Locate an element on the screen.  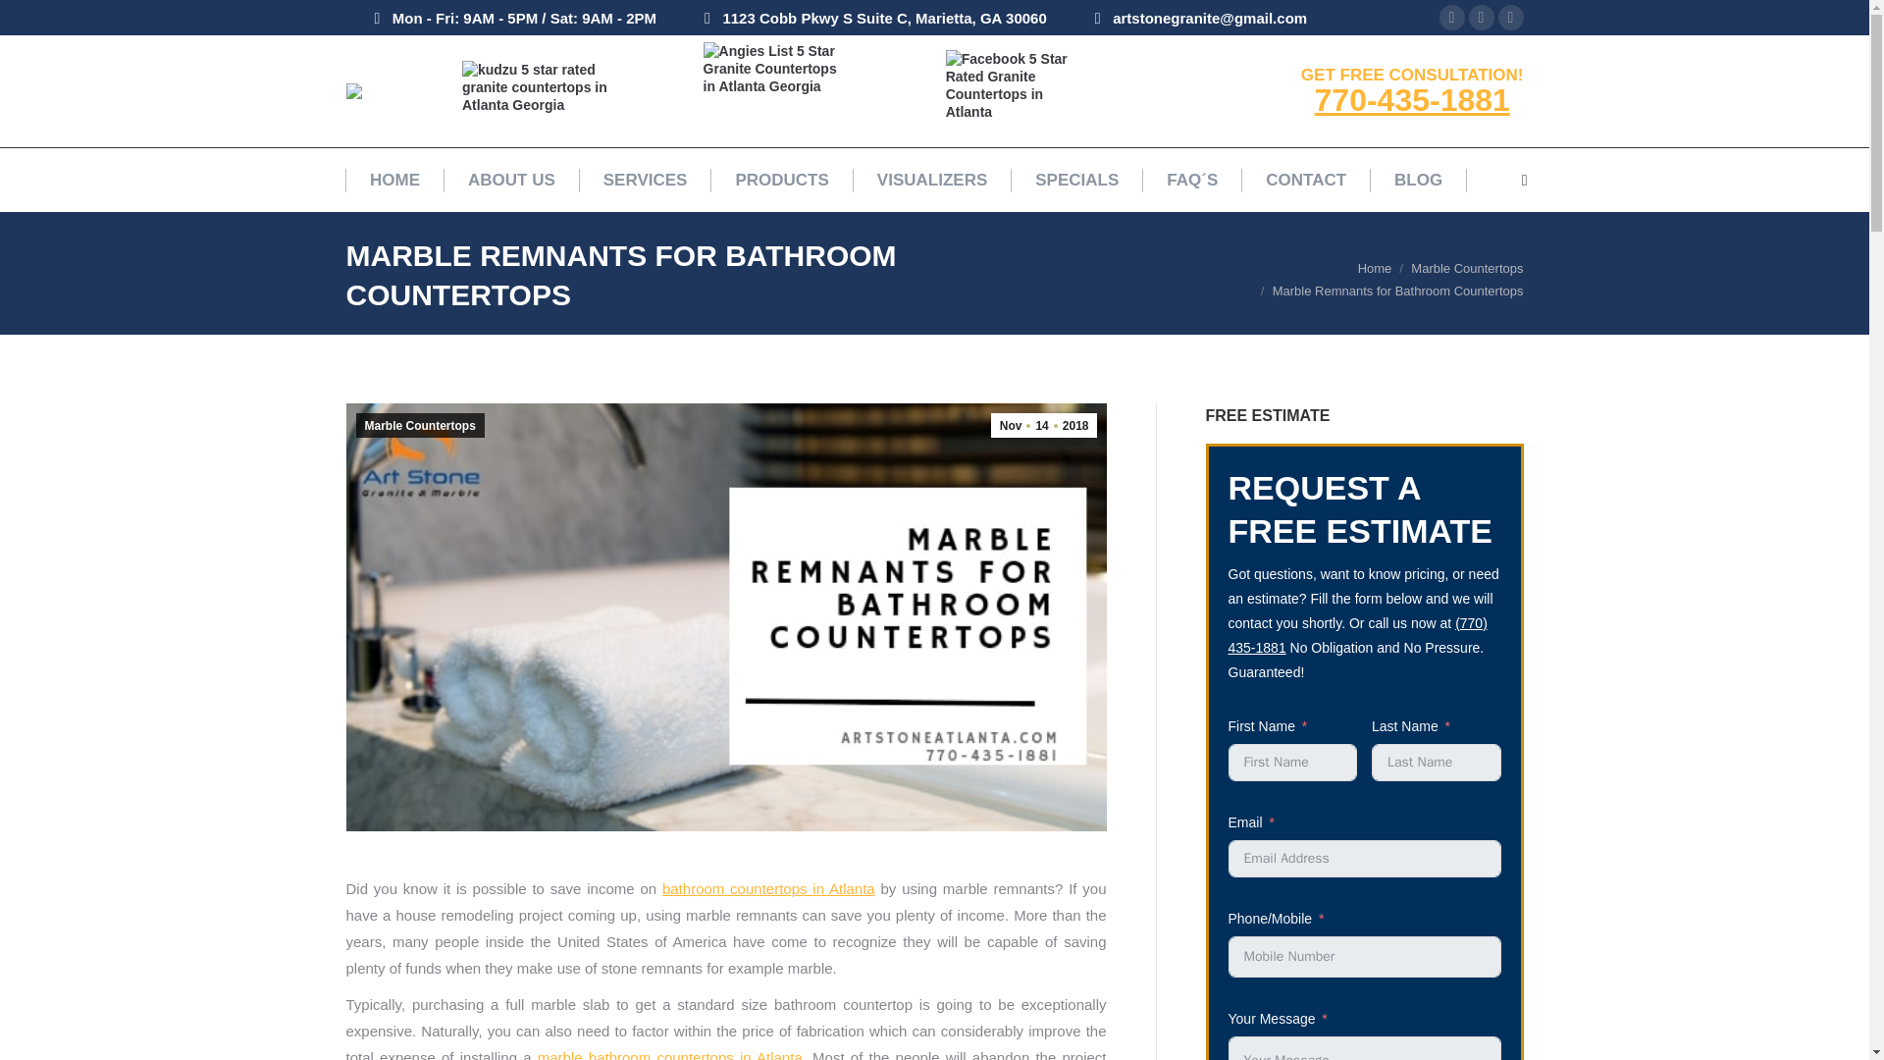
PRODUCTS is located at coordinates (781, 179).